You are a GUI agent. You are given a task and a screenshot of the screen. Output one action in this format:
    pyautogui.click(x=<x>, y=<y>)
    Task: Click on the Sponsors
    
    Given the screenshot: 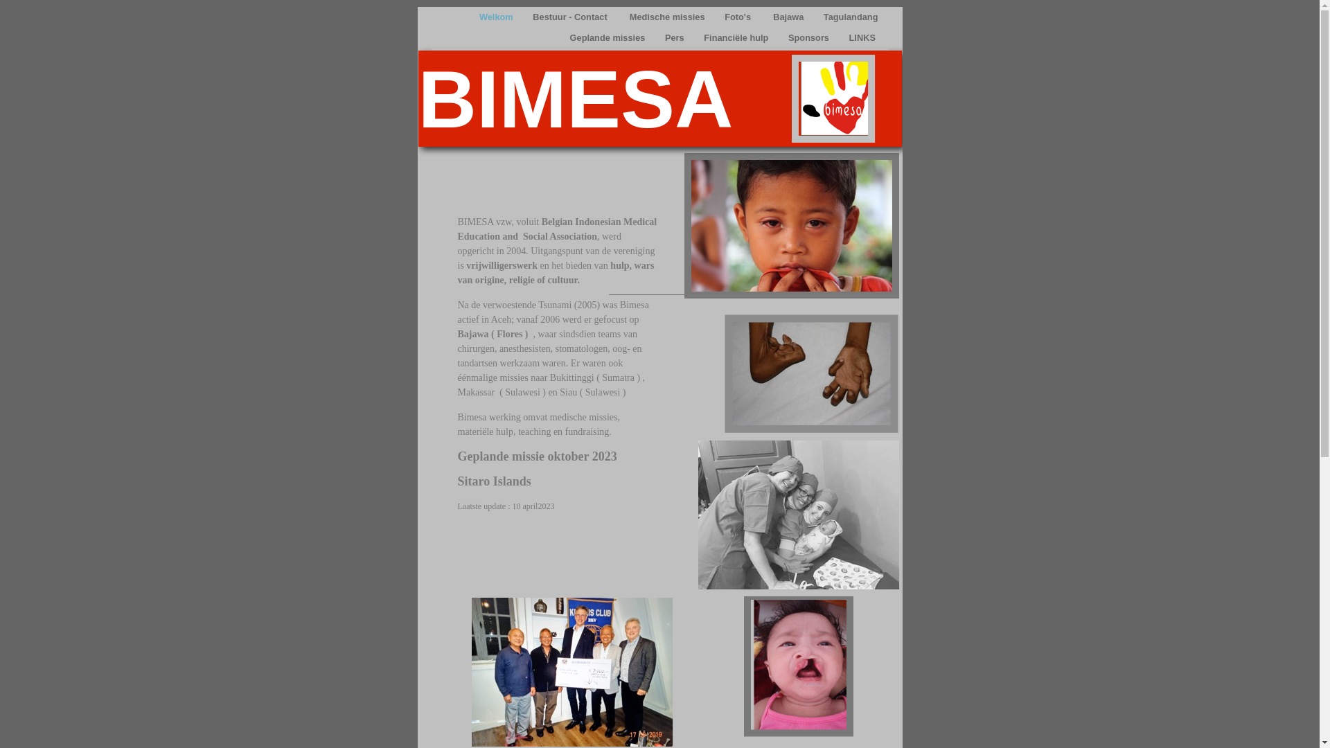 What is the action you would take?
    pyautogui.click(x=810, y=37)
    